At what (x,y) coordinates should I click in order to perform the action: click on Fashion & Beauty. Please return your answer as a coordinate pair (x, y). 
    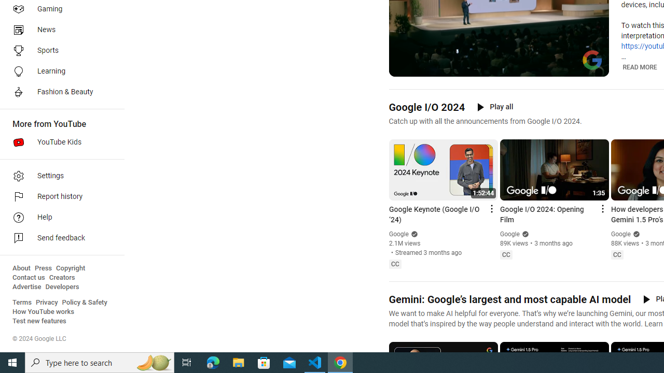
    Looking at the image, I should click on (59, 92).